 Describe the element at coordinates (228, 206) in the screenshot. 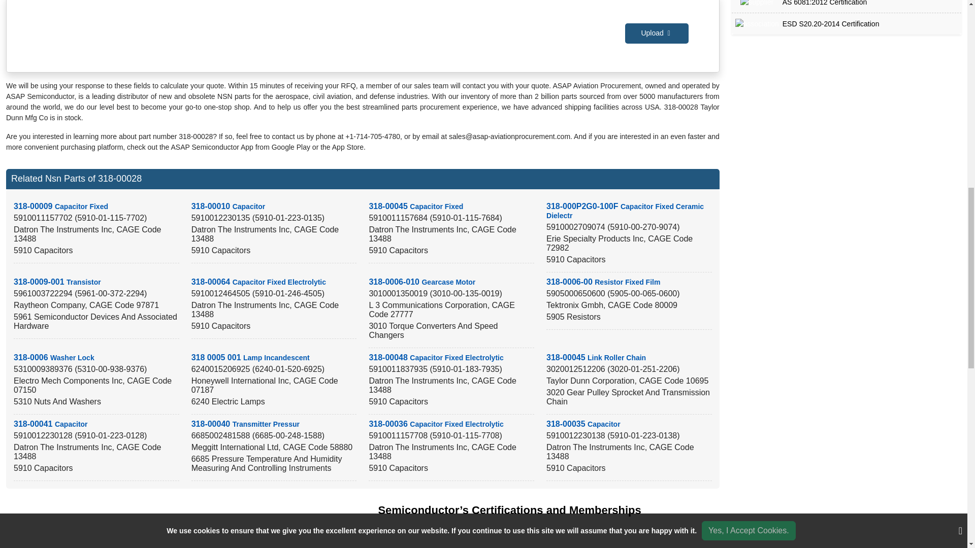

I see `318-00010 Capacitor` at that location.